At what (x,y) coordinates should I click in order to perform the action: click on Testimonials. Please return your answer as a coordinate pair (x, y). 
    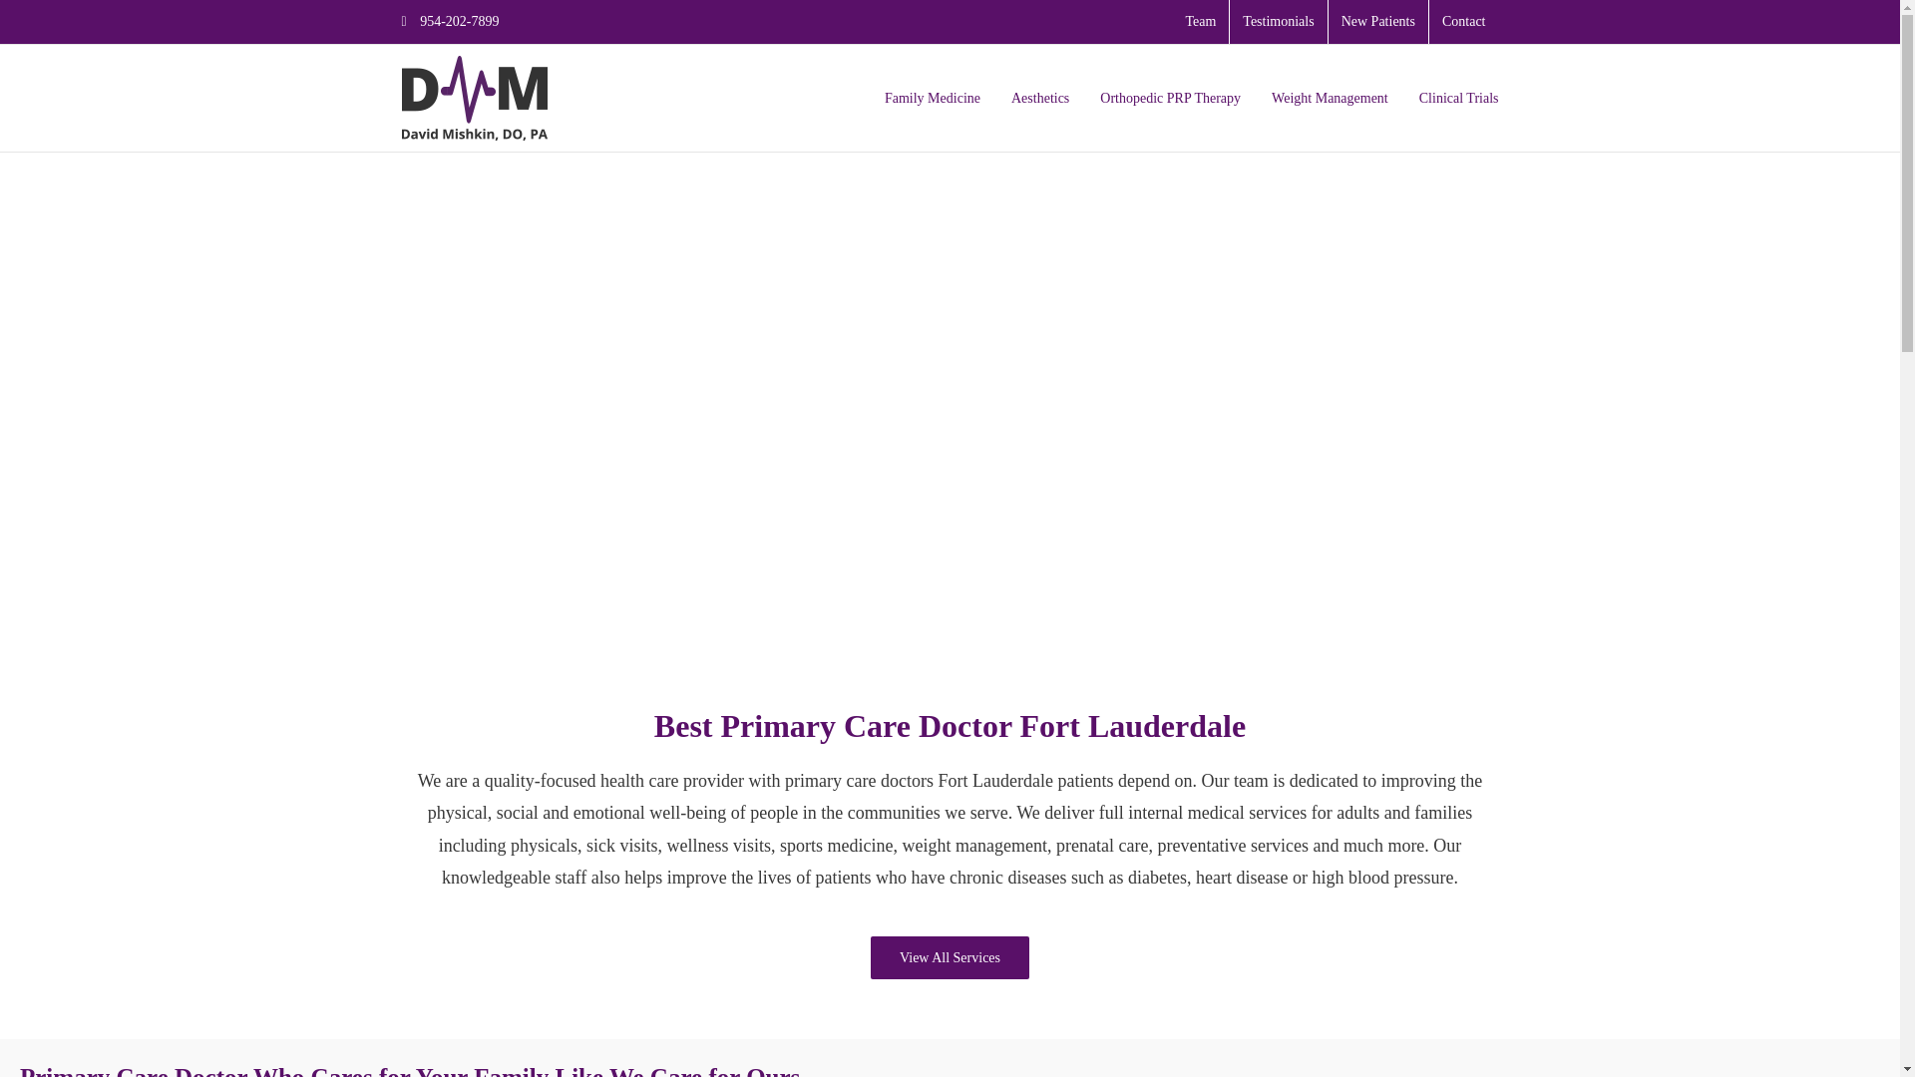
    Looking at the image, I should click on (1278, 22).